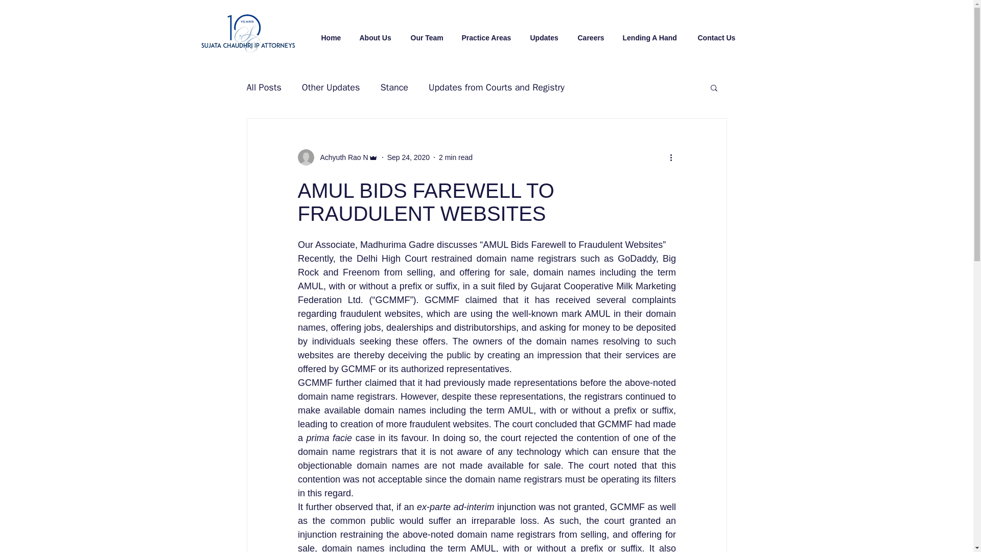 Image resolution: width=981 pixels, height=552 pixels. What do you see at coordinates (408, 157) in the screenshot?
I see `Sep 24, 2020` at bounding box center [408, 157].